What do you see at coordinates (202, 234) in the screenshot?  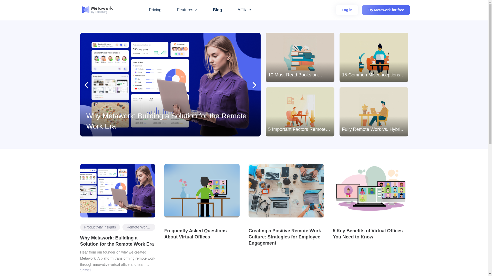 I see `Frequently Asked Questions About Virtual Offices` at bounding box center [202, 234].